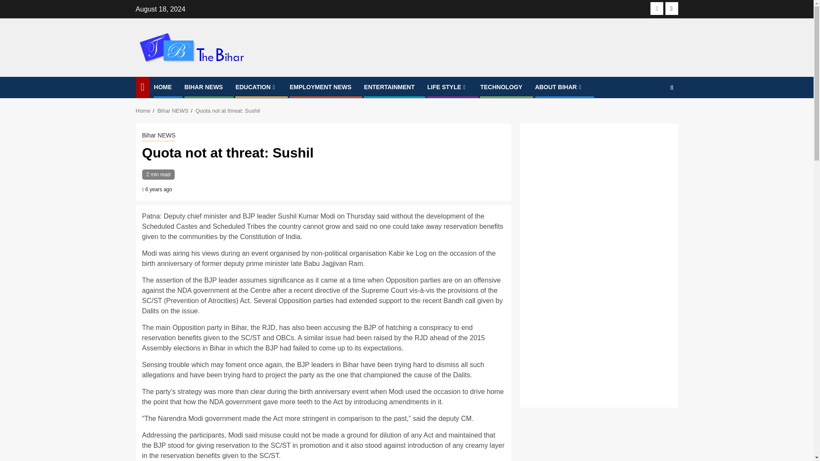  What do you see at coordinates (598, 334) in the screenshot?
I see `Advertisement` at bounding box center [598, 334].